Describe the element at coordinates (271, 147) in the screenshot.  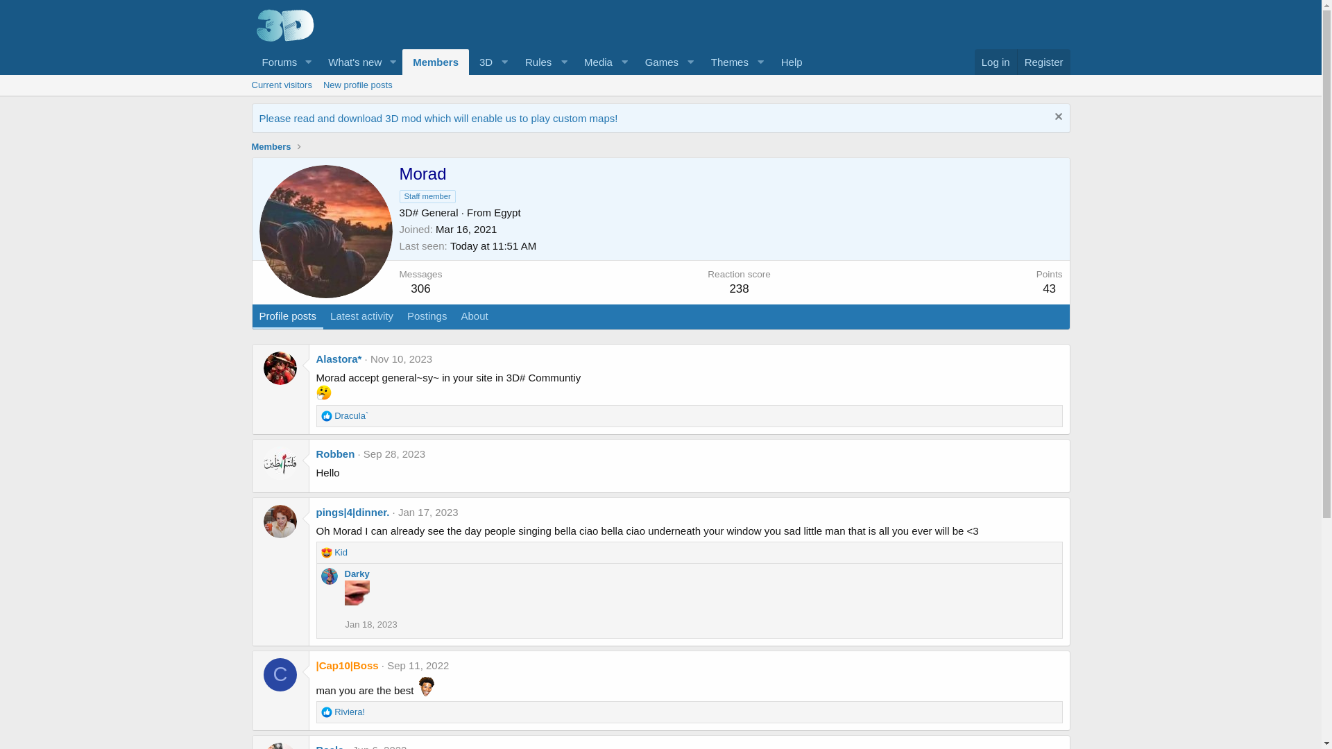
I see `Members` at that location.